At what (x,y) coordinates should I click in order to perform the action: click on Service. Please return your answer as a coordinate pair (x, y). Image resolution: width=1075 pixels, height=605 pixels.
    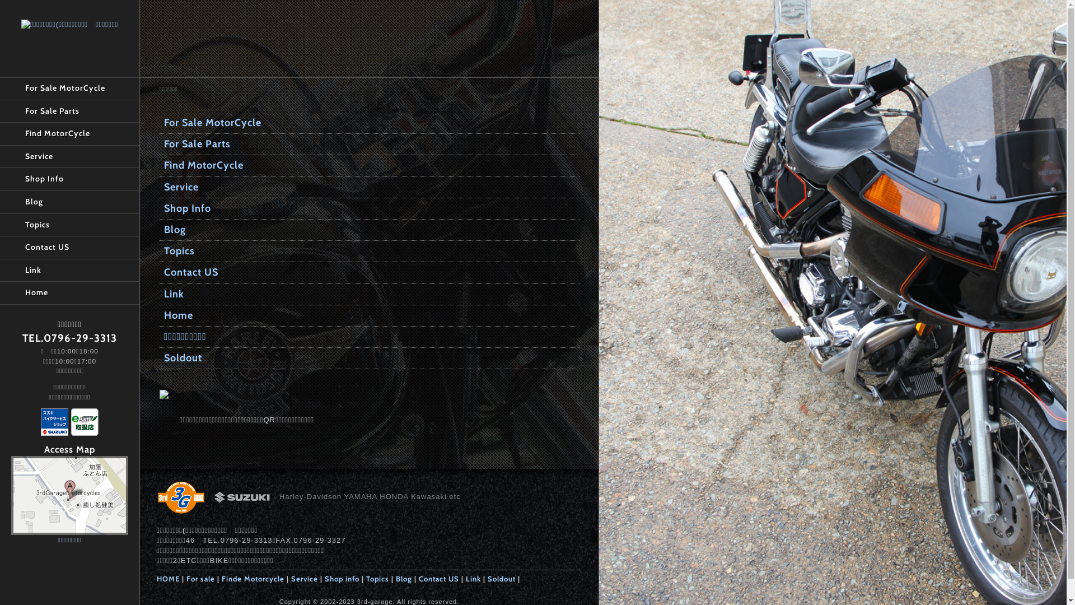
    Looking at the image, I should click on (370, 188).